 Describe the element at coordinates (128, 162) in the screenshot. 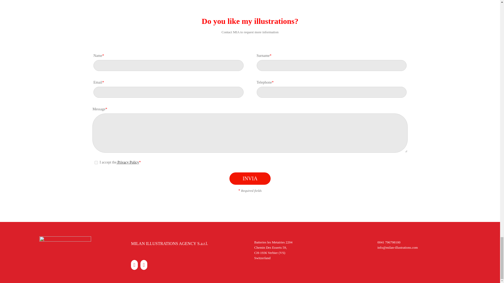

I see `Privacy Policy` at that location.